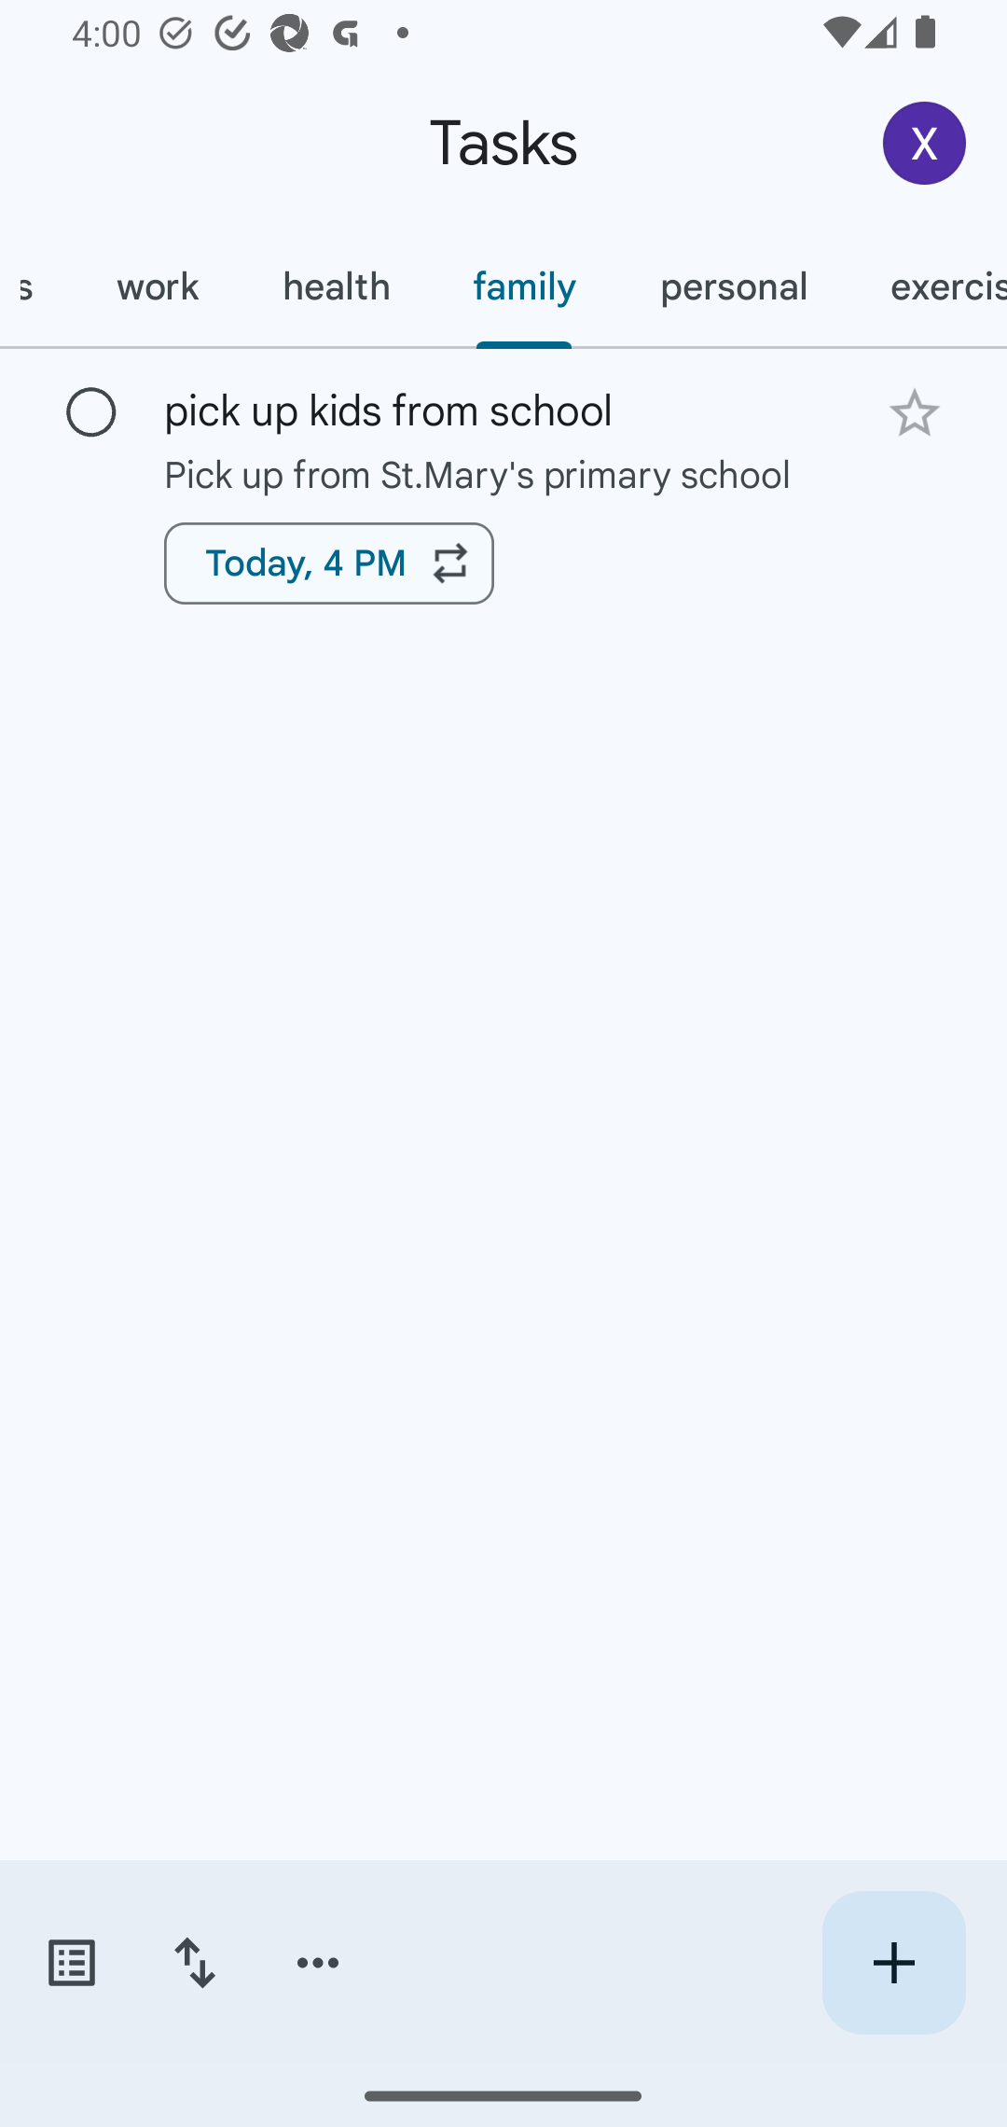 The width and height of the screenshot is (1007, 2127). What do you see at coordinates (914, 412) in the screenshot?
I see `Add star` at bounding box center [914, 412].